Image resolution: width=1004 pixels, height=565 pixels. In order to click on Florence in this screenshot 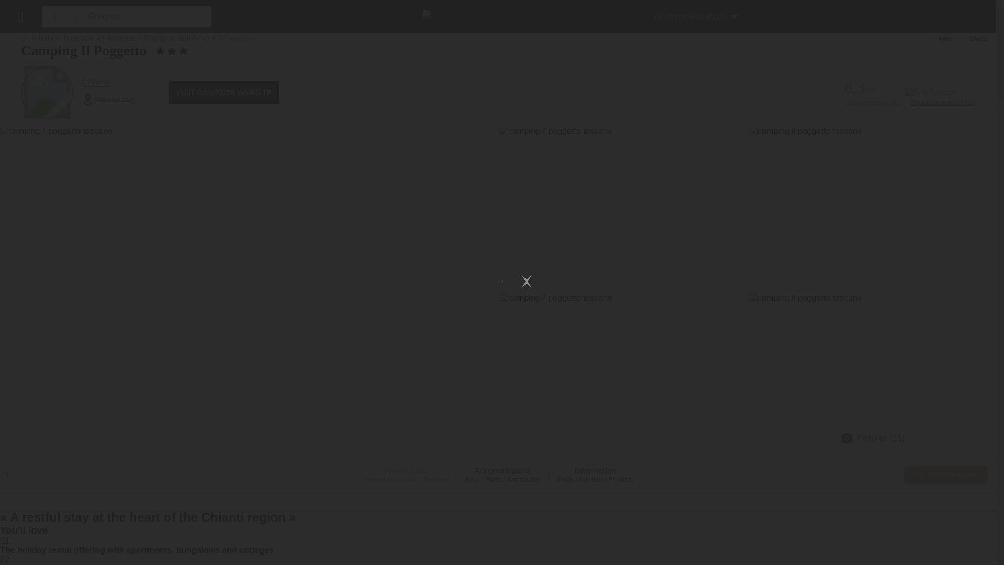, I will do `click(118, 38)`.